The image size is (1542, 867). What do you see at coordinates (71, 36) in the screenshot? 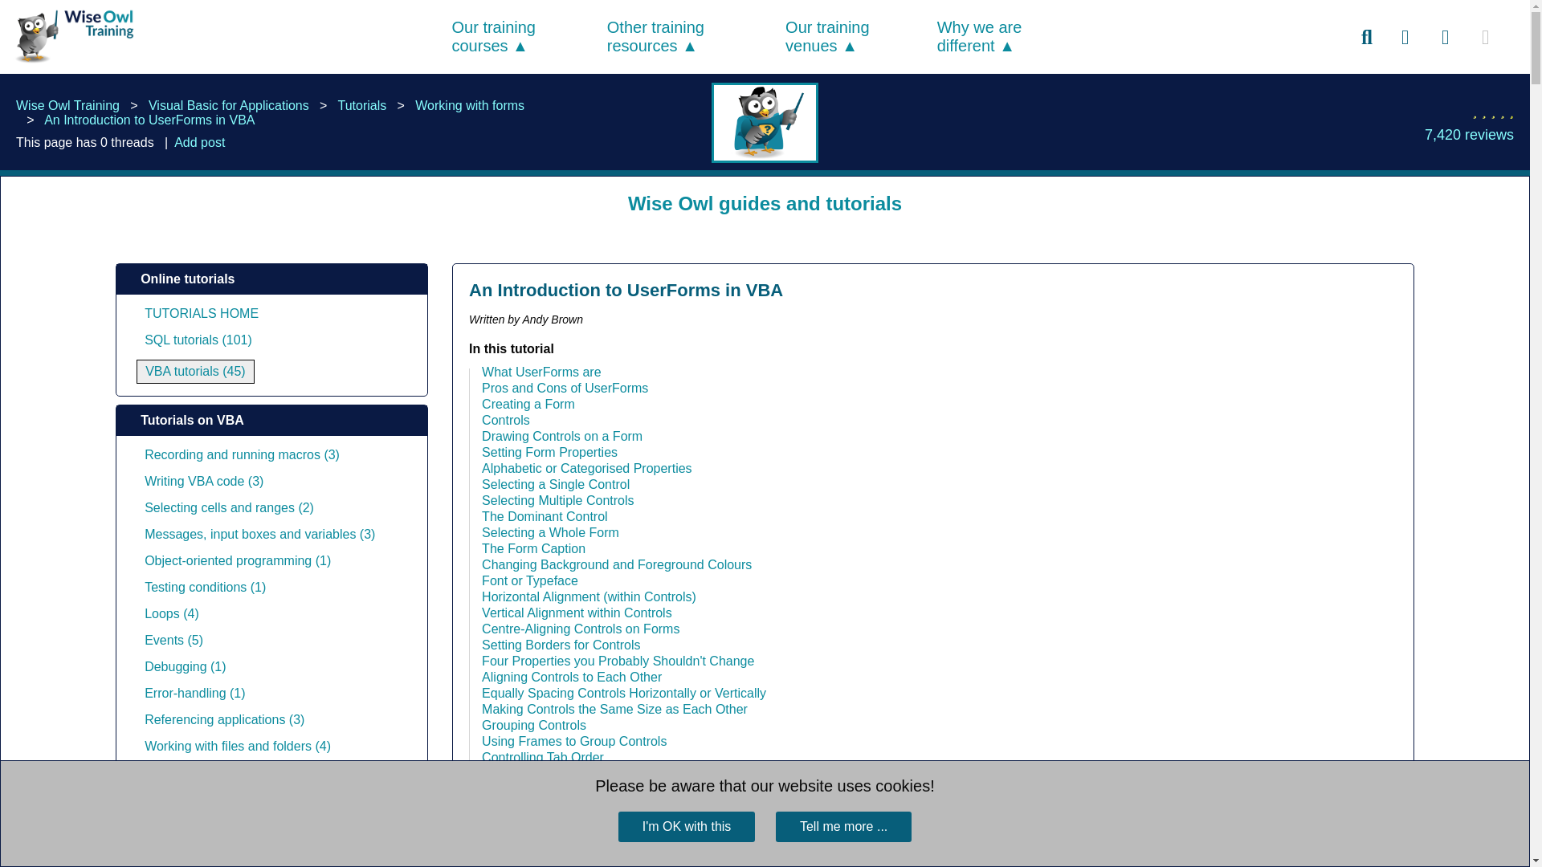
I see `Wise Owl Training` at bounding box center [71, 36].